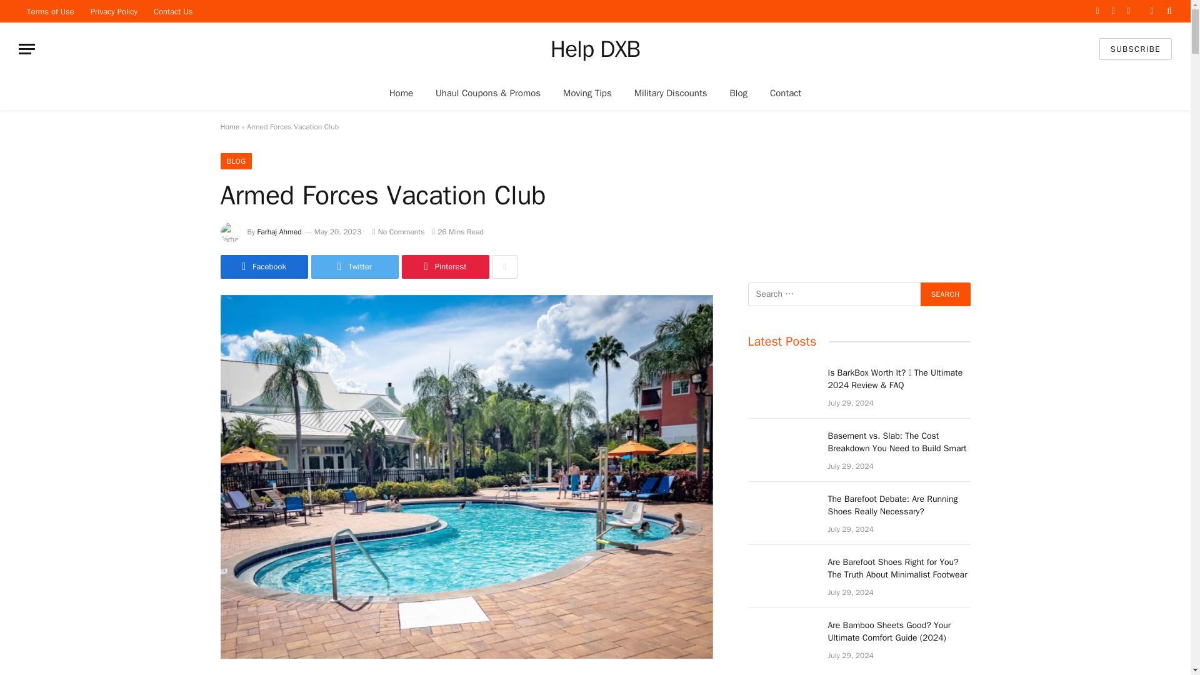  Describe the element at coordinates (280, 231) in the screenshot. I see `Posts by Farhaj Ahmed` at that location.